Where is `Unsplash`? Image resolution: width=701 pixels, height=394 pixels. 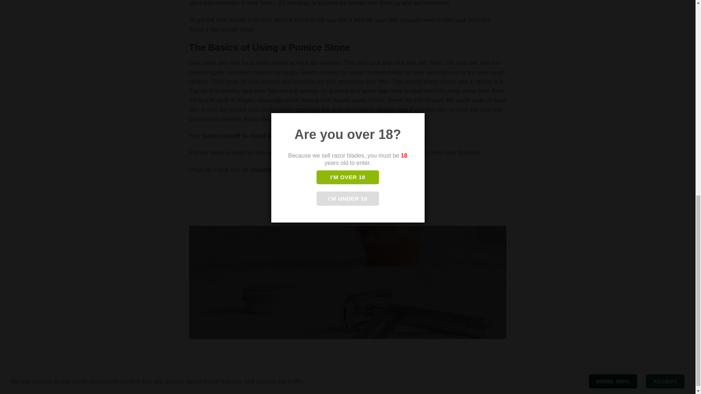 Unsplash is located at coordinates (261, 170).